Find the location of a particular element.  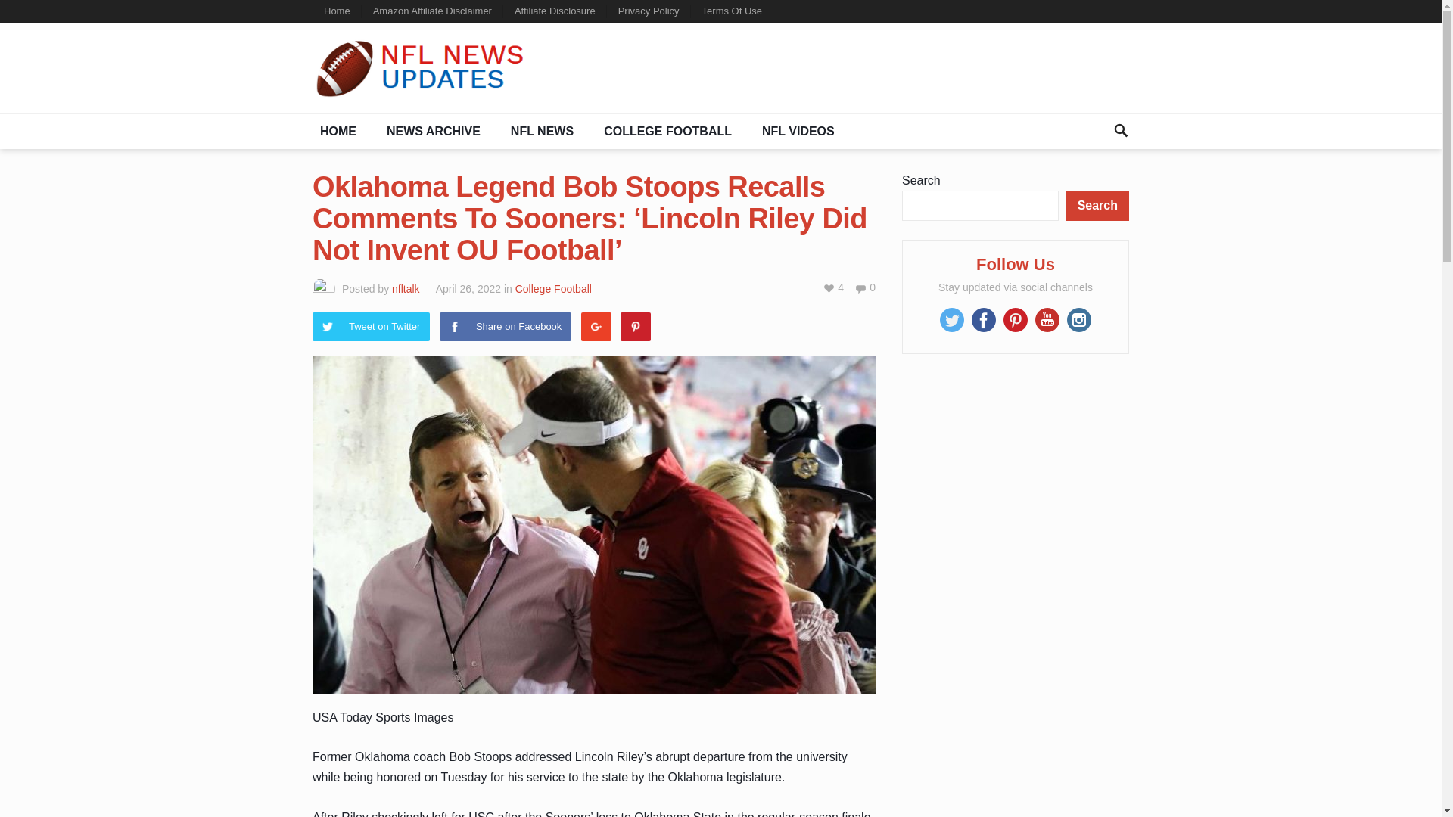

NEWS ARCHIVE is located at coordinates (434, 132).